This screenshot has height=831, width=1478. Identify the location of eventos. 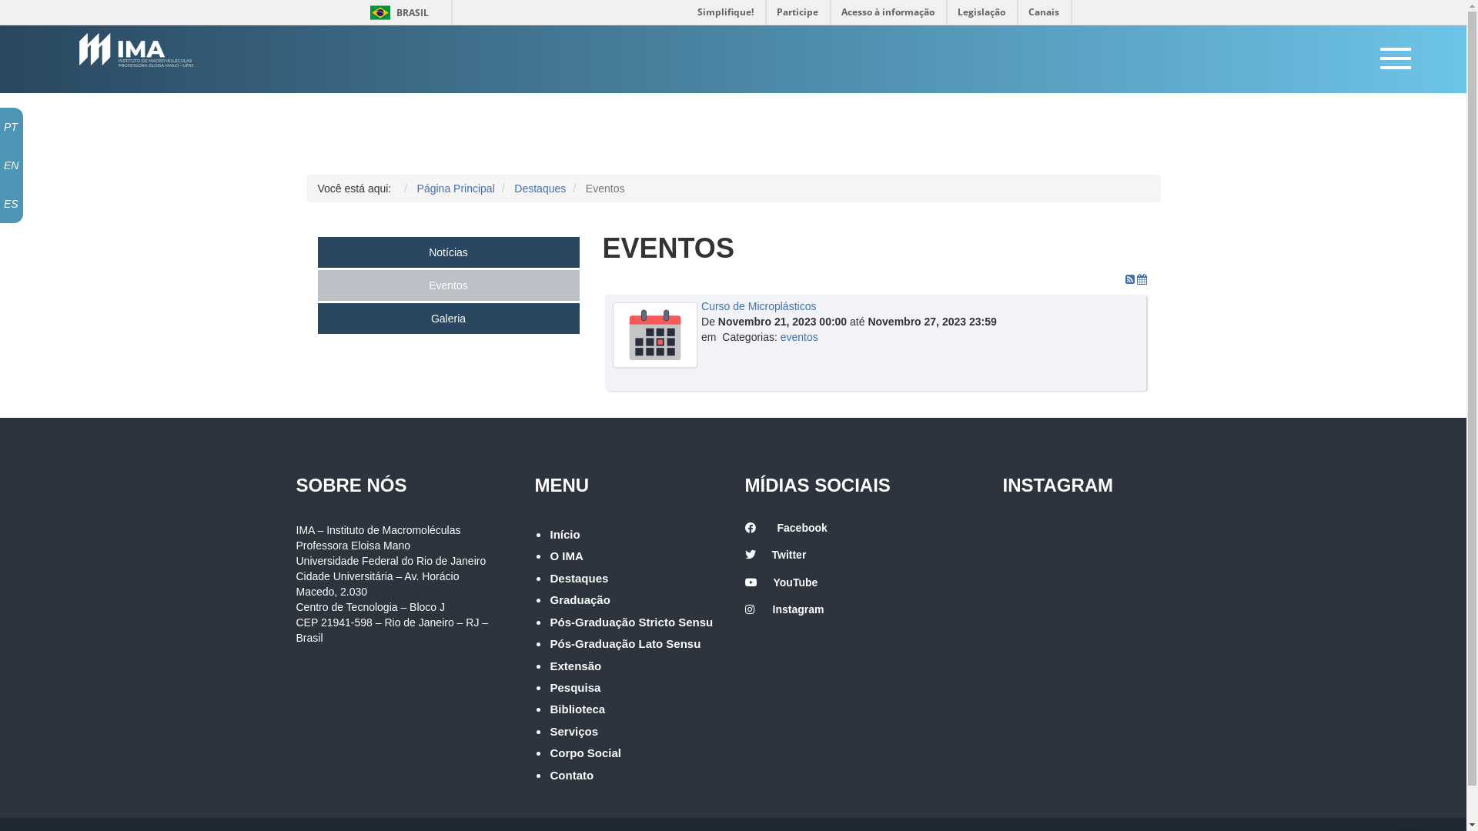
(799, 337).